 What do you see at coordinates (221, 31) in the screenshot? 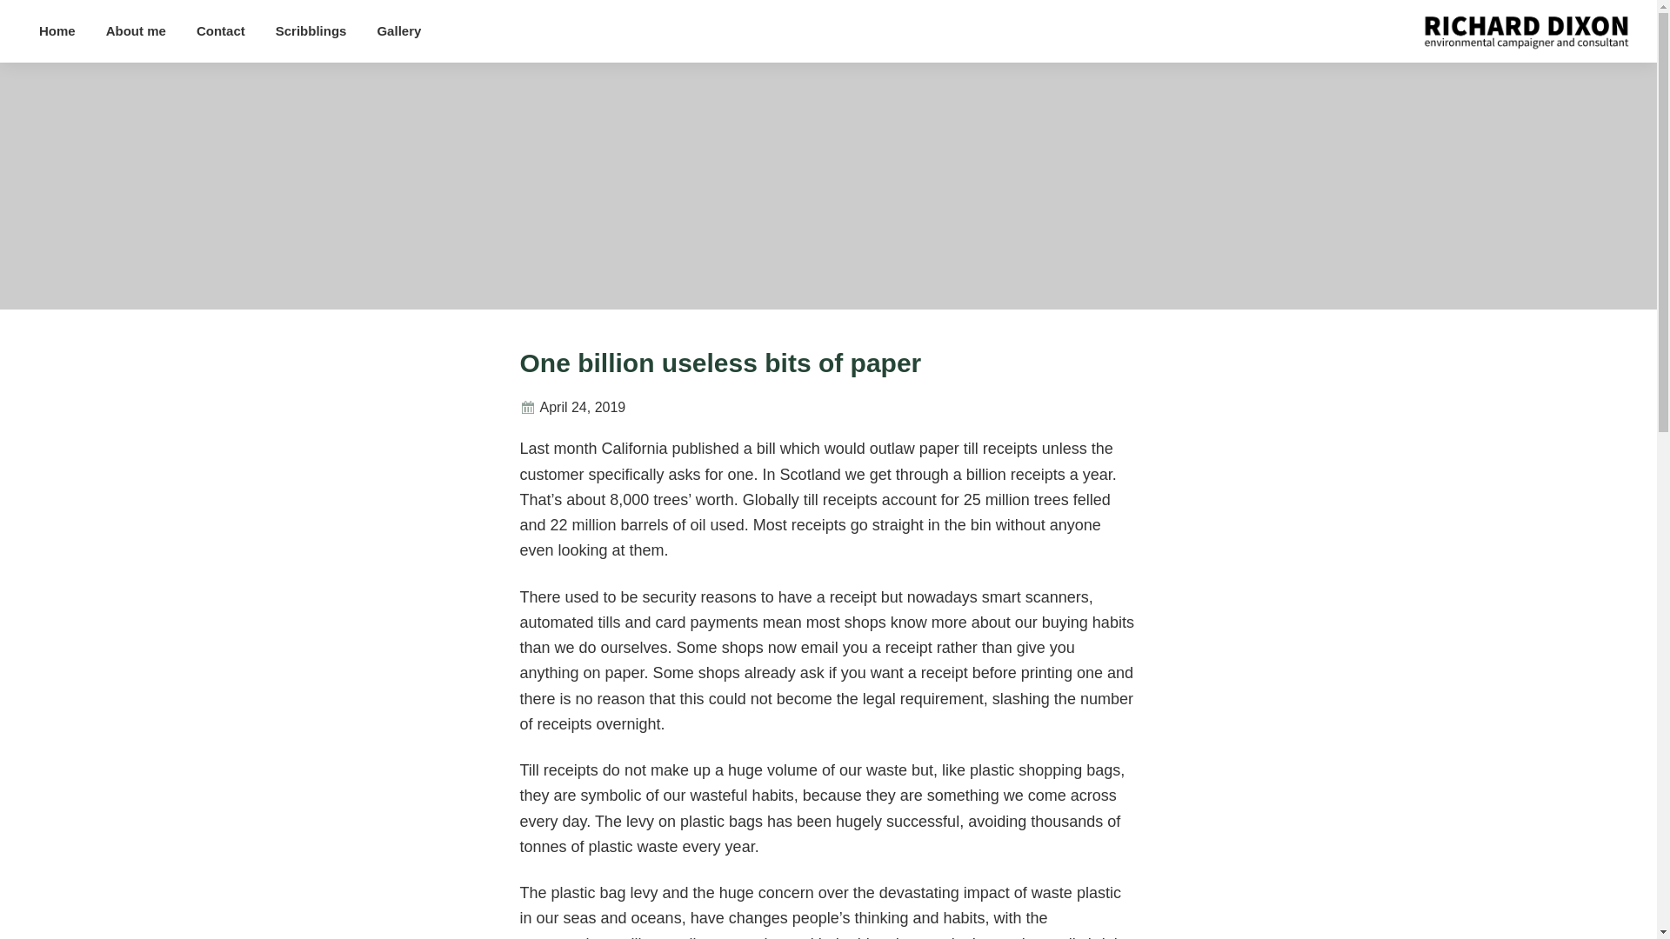
I see `Contact` at bounding box center [221, 31].